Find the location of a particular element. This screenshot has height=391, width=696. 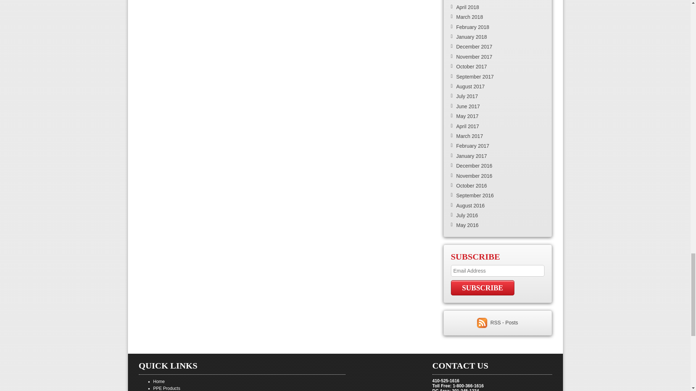

Subscribe to Posts is located at coordinates (504, 322).